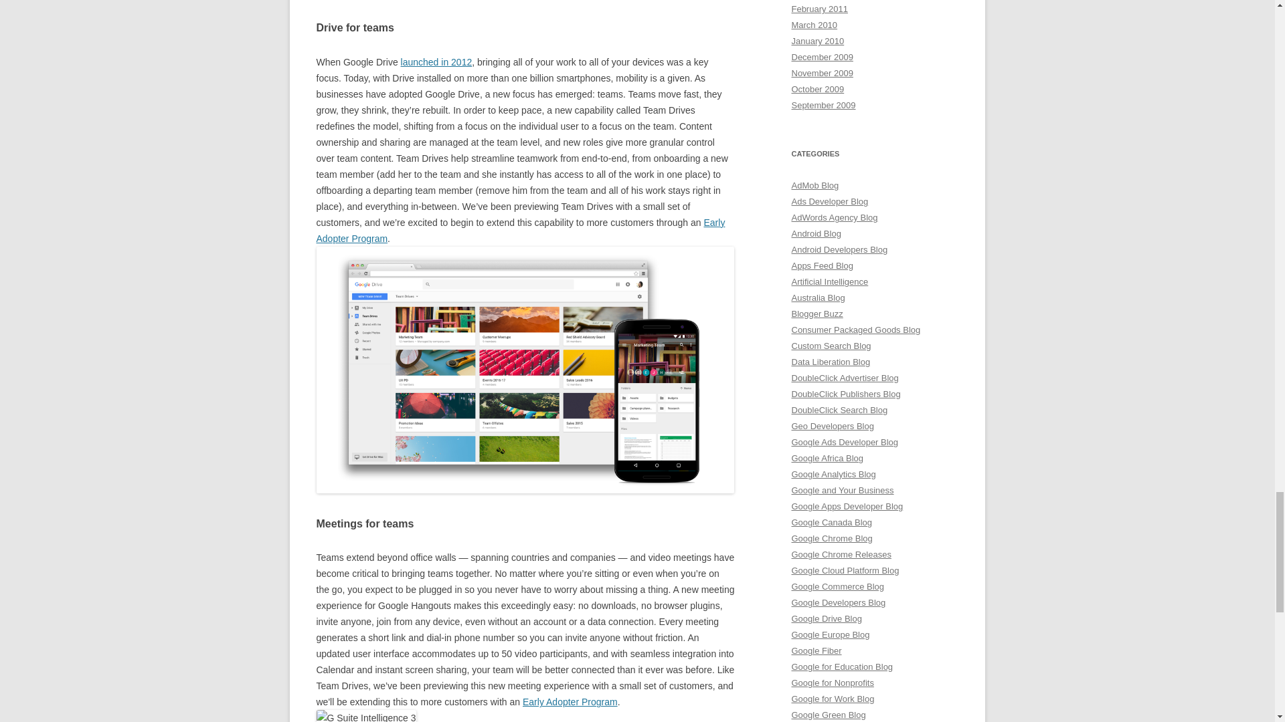  I want to click on launched in 2012, so click(436, 62).